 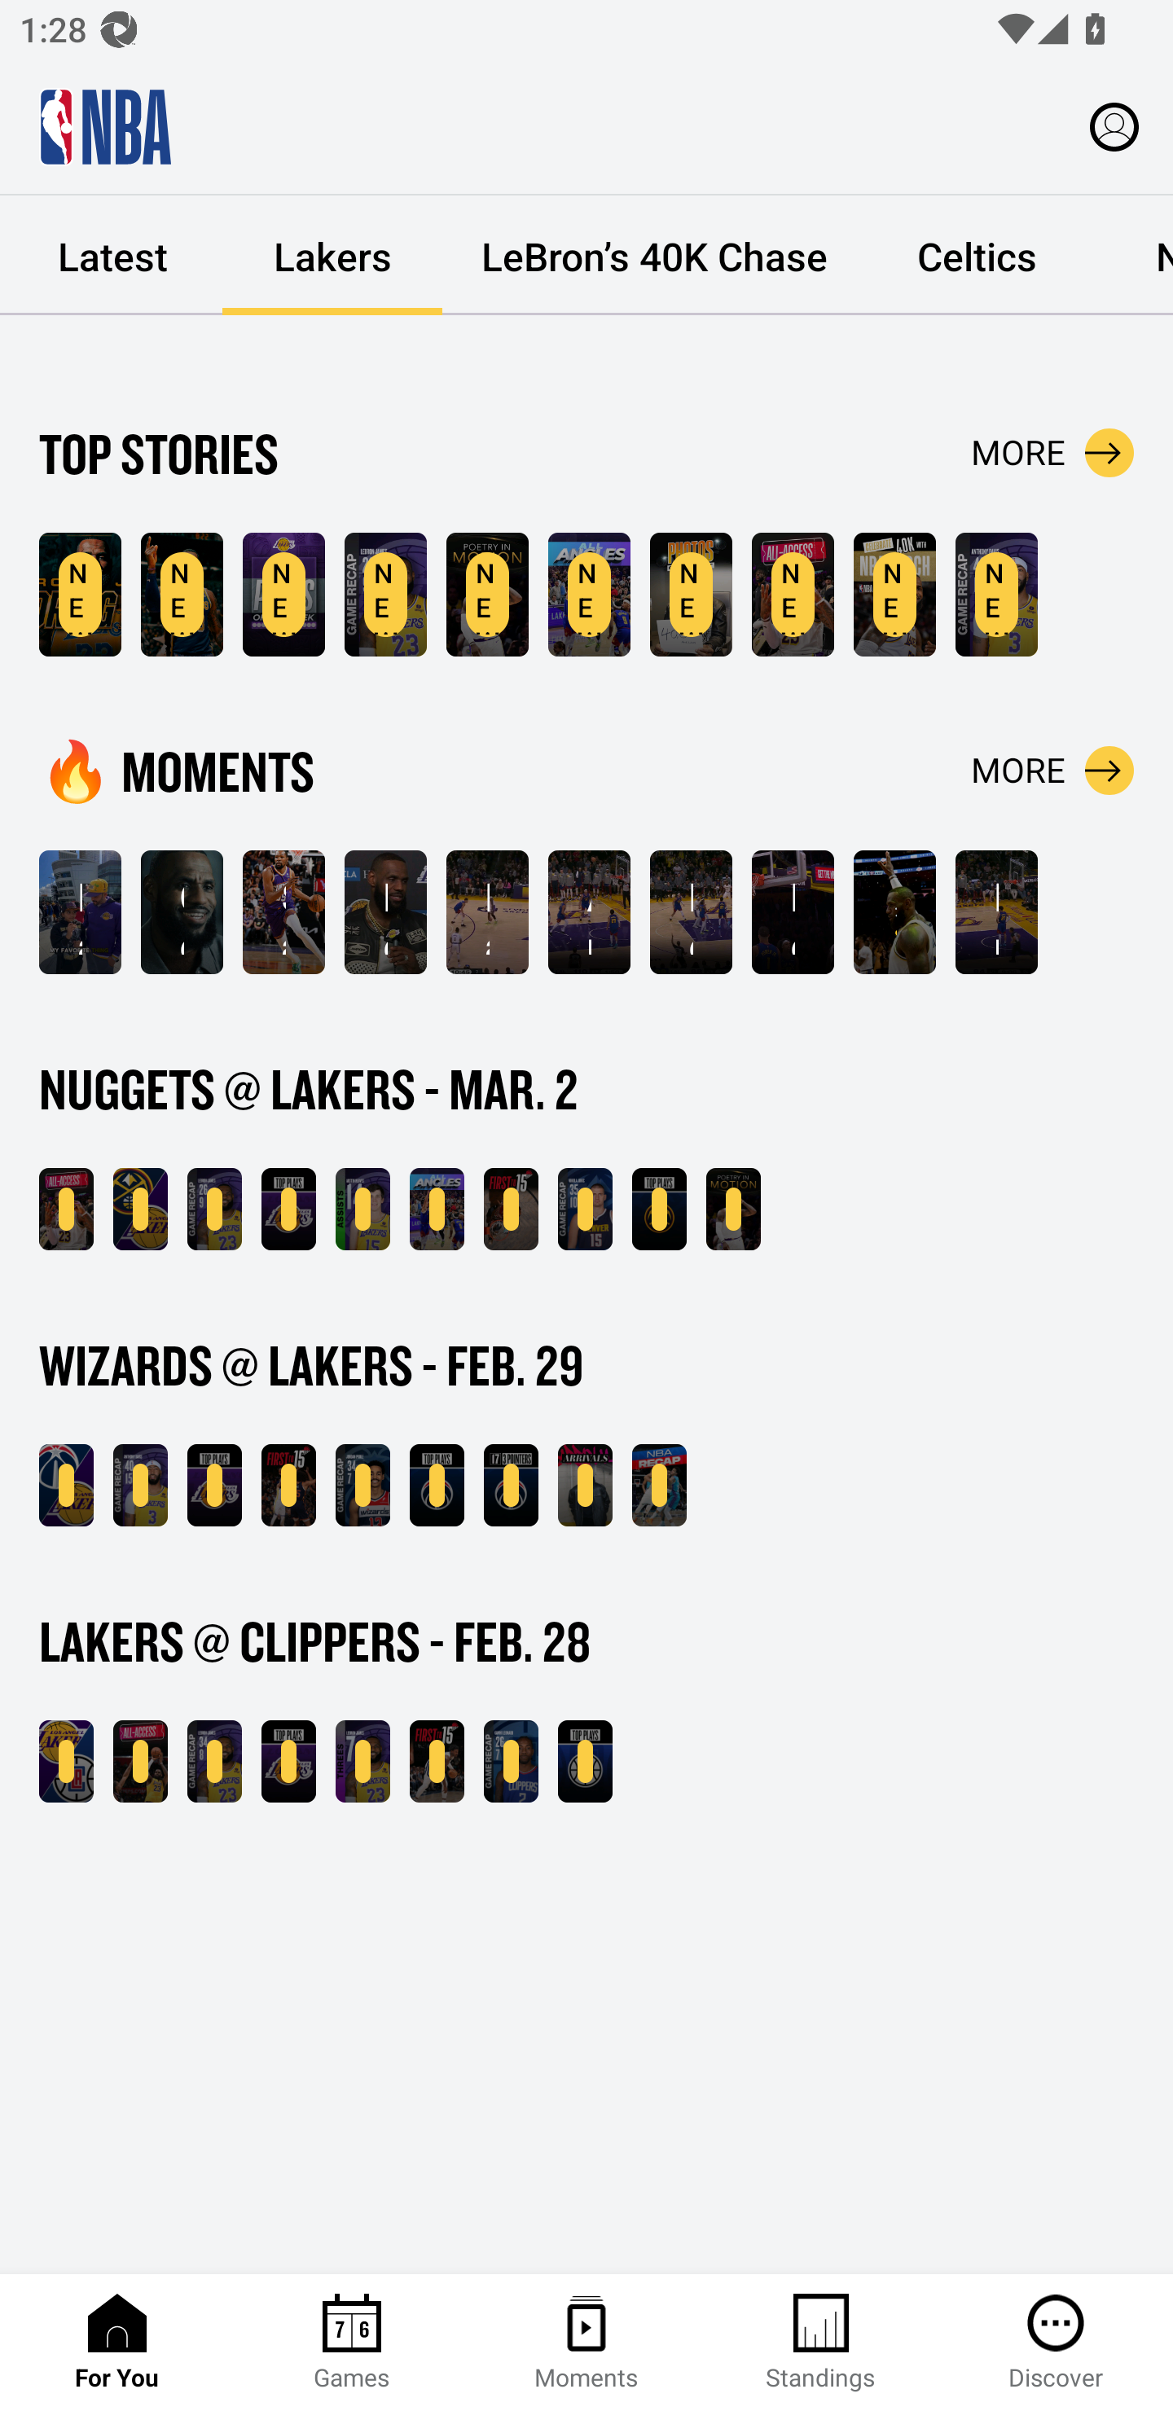 What do you see at coordinates (352, 2343) in the screenshot?
I see `Games` at bounding box center [352, 2343].